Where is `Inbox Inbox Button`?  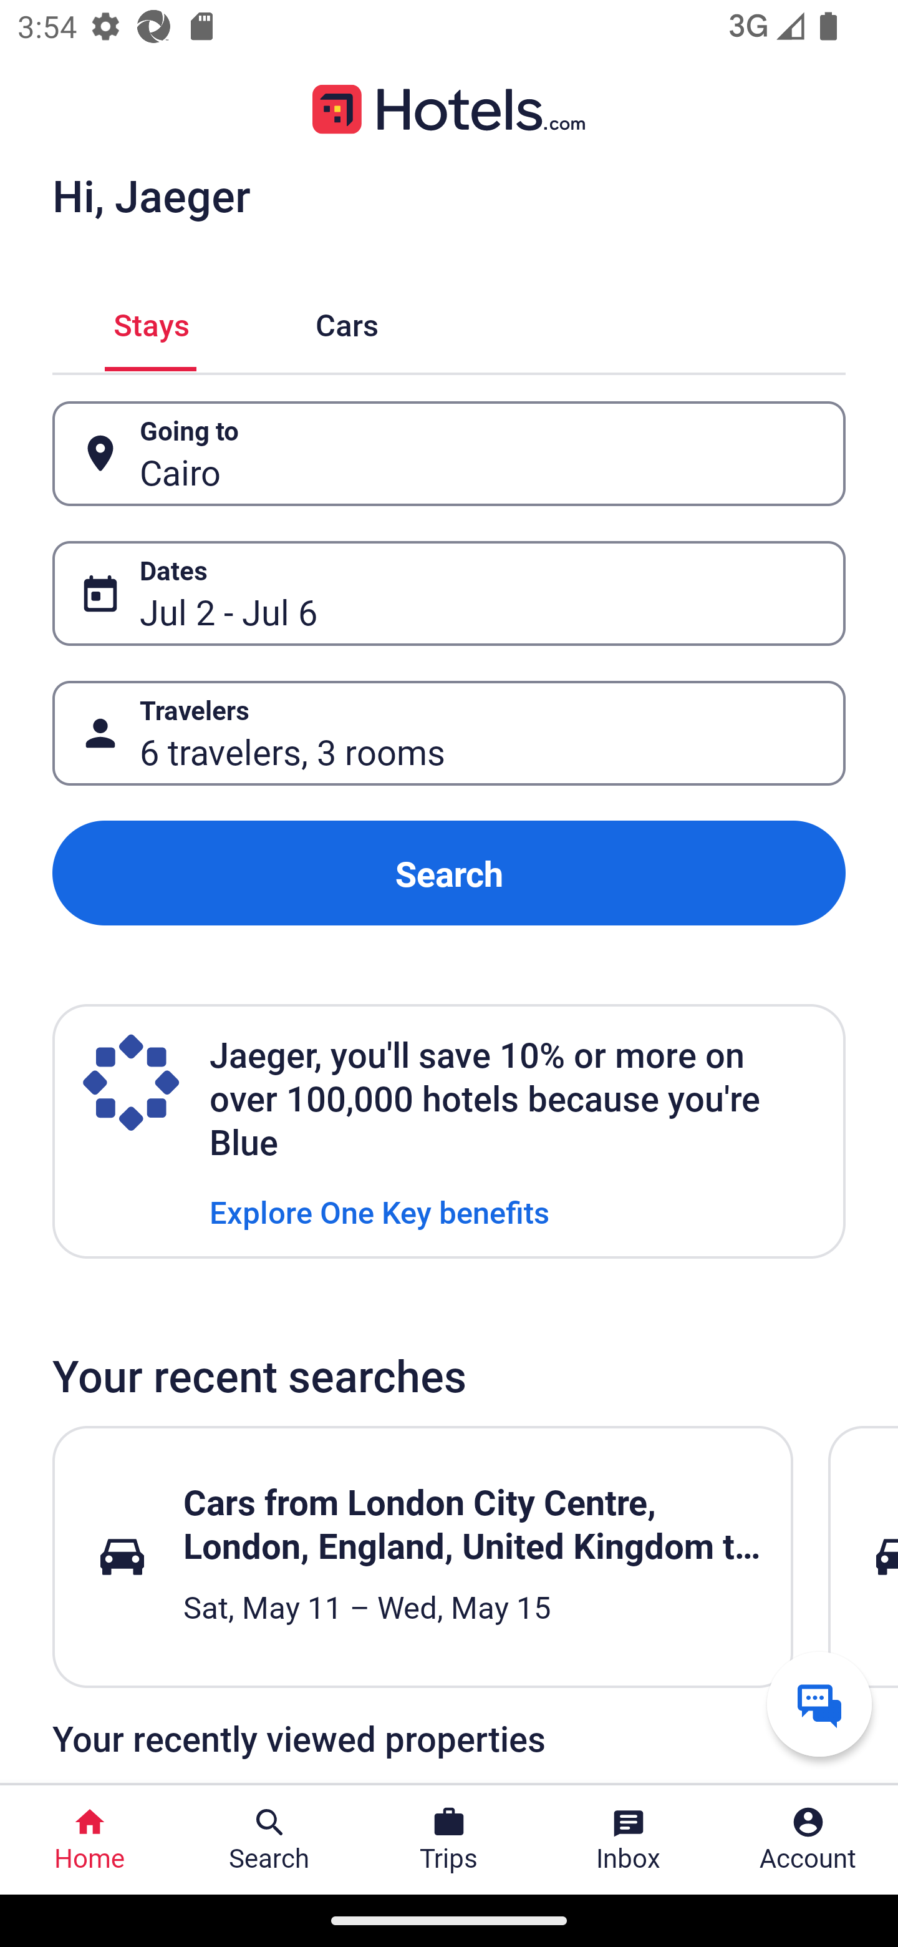 Inbox Inbox Button is located at coordinates (629, 1840).